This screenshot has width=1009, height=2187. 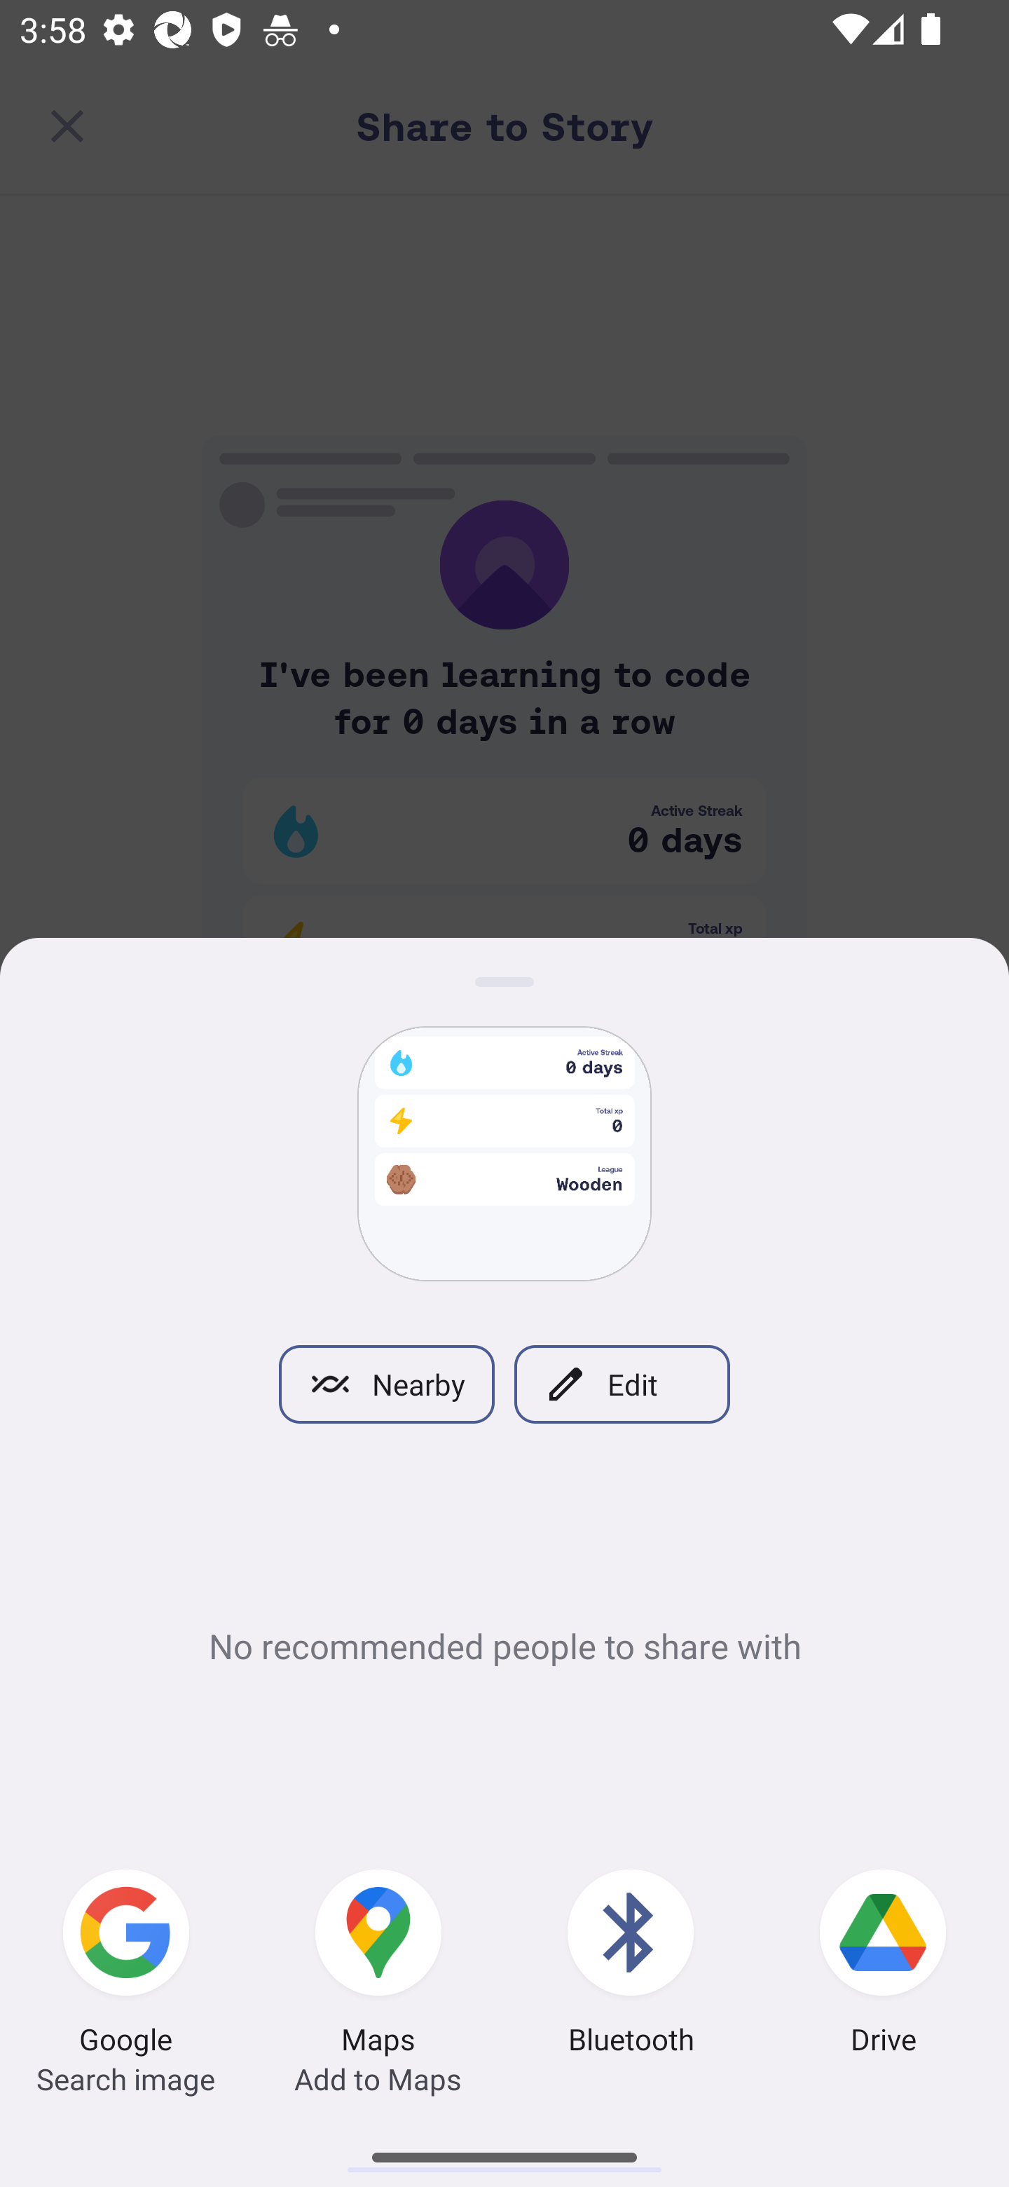 What do you see at coordinates (622, 1384) in the screenshot?
I see `Edit` at bounding box center [622, 1384].